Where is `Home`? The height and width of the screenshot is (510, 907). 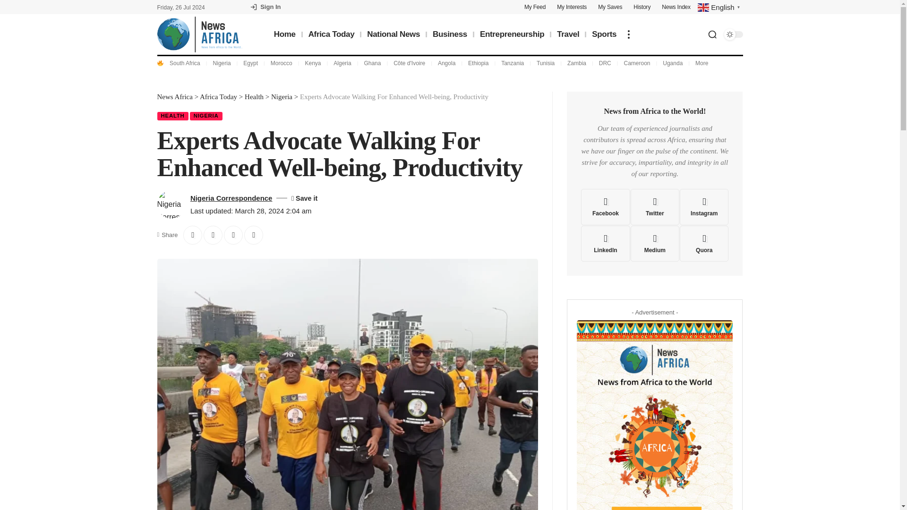
Home is located at coordinates (284, 34).